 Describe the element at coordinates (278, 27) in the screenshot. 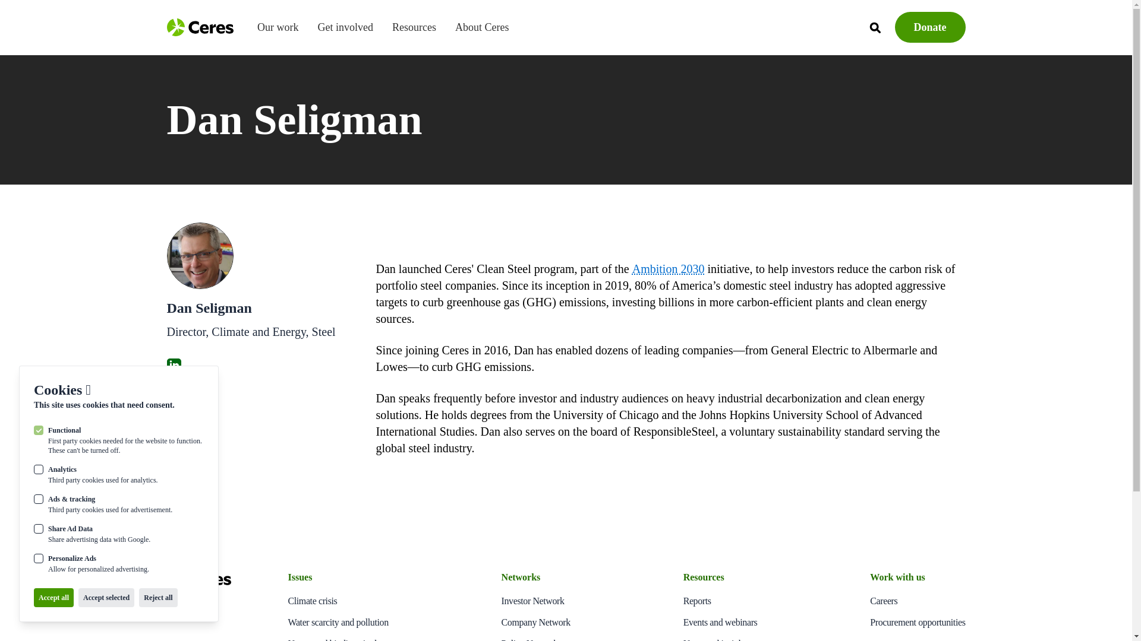

I see `Our work` at that location.